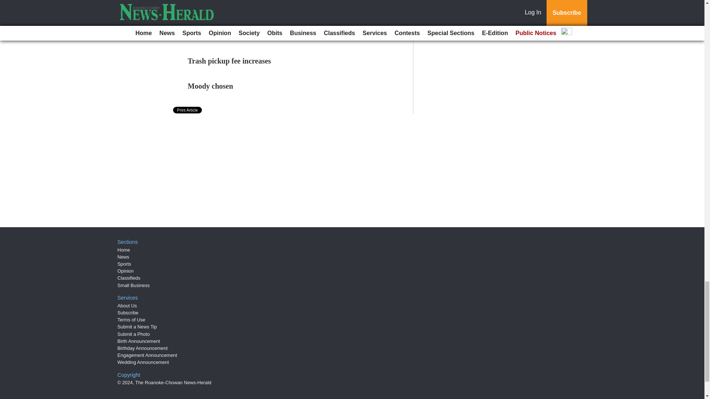 The image size is (710, 399). What do you see at coordinates (260, 3) in the screenshot?
I see `Windsor man dies in officer involved shooting` at bounding box center [260, 3].